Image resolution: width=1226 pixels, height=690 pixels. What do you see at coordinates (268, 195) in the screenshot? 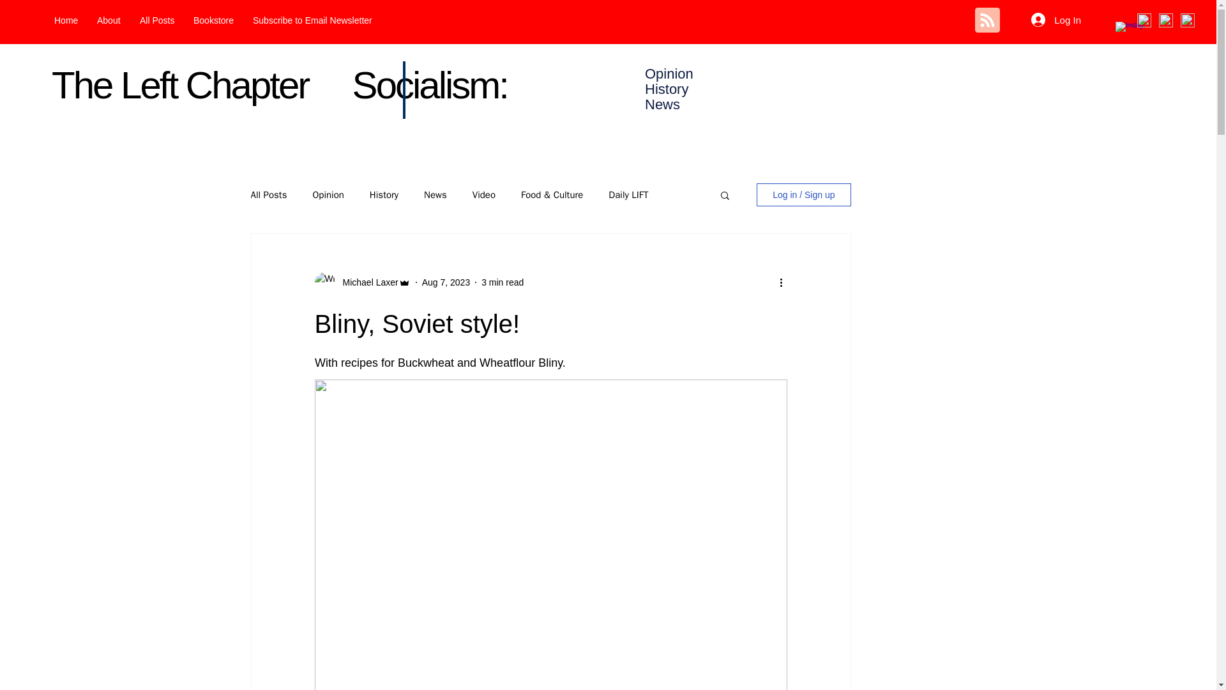
I see `All Posts` at bounding box center [268, 195].